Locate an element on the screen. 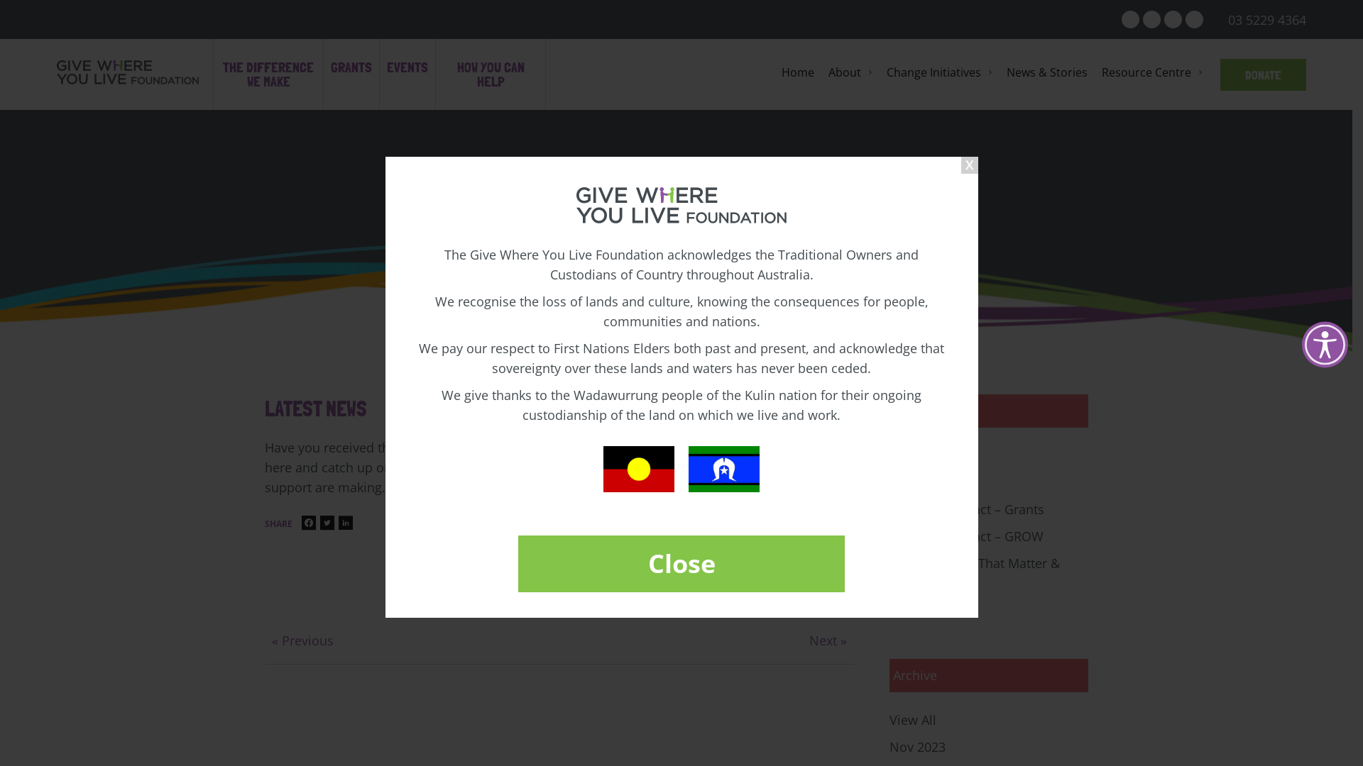 The image size is (1363, 766). Change Initiatives is located at coordinates (940, 74).